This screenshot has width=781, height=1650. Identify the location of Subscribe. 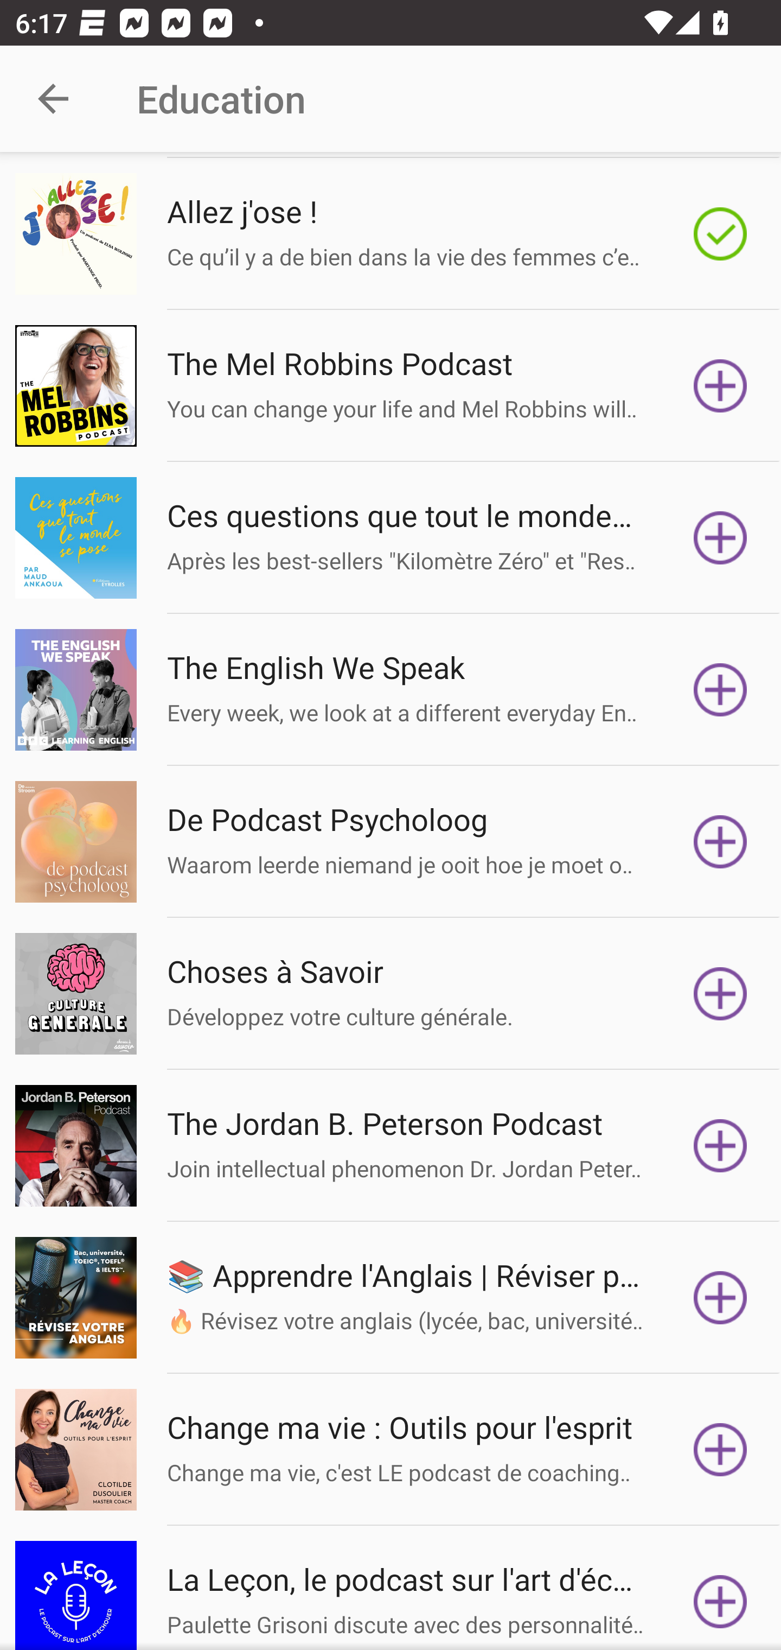
(720, 841).